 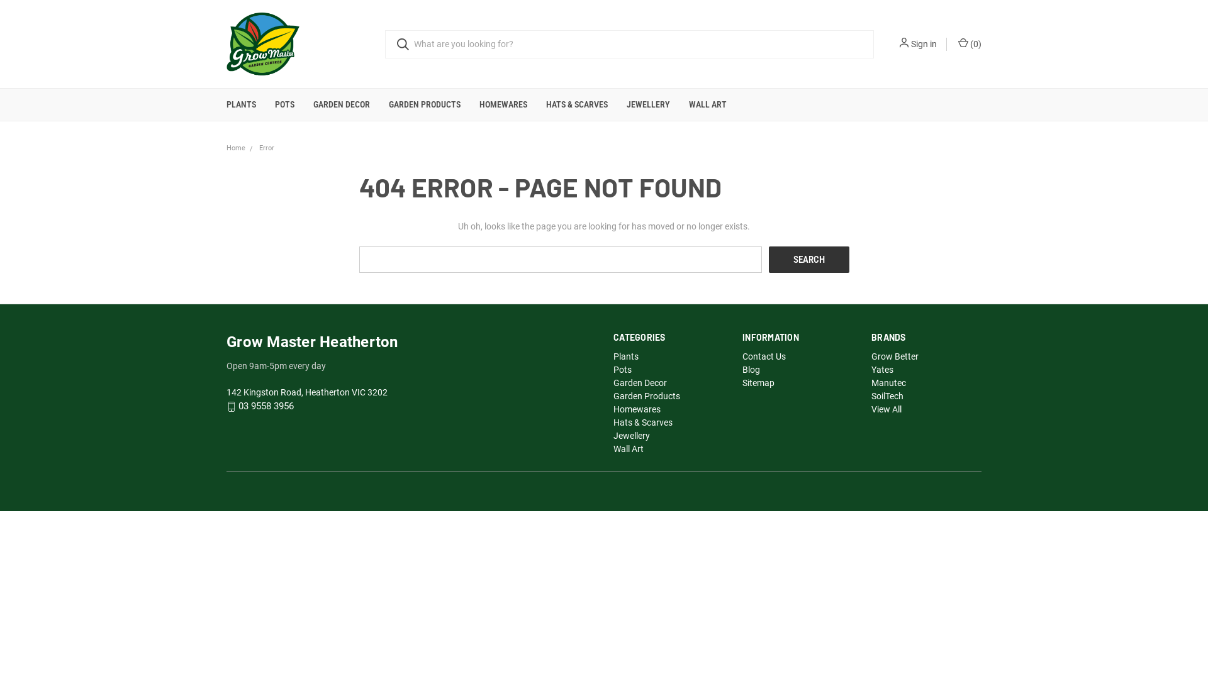 I want to click on HATS & SCARVES, so click(x=577, y=104).